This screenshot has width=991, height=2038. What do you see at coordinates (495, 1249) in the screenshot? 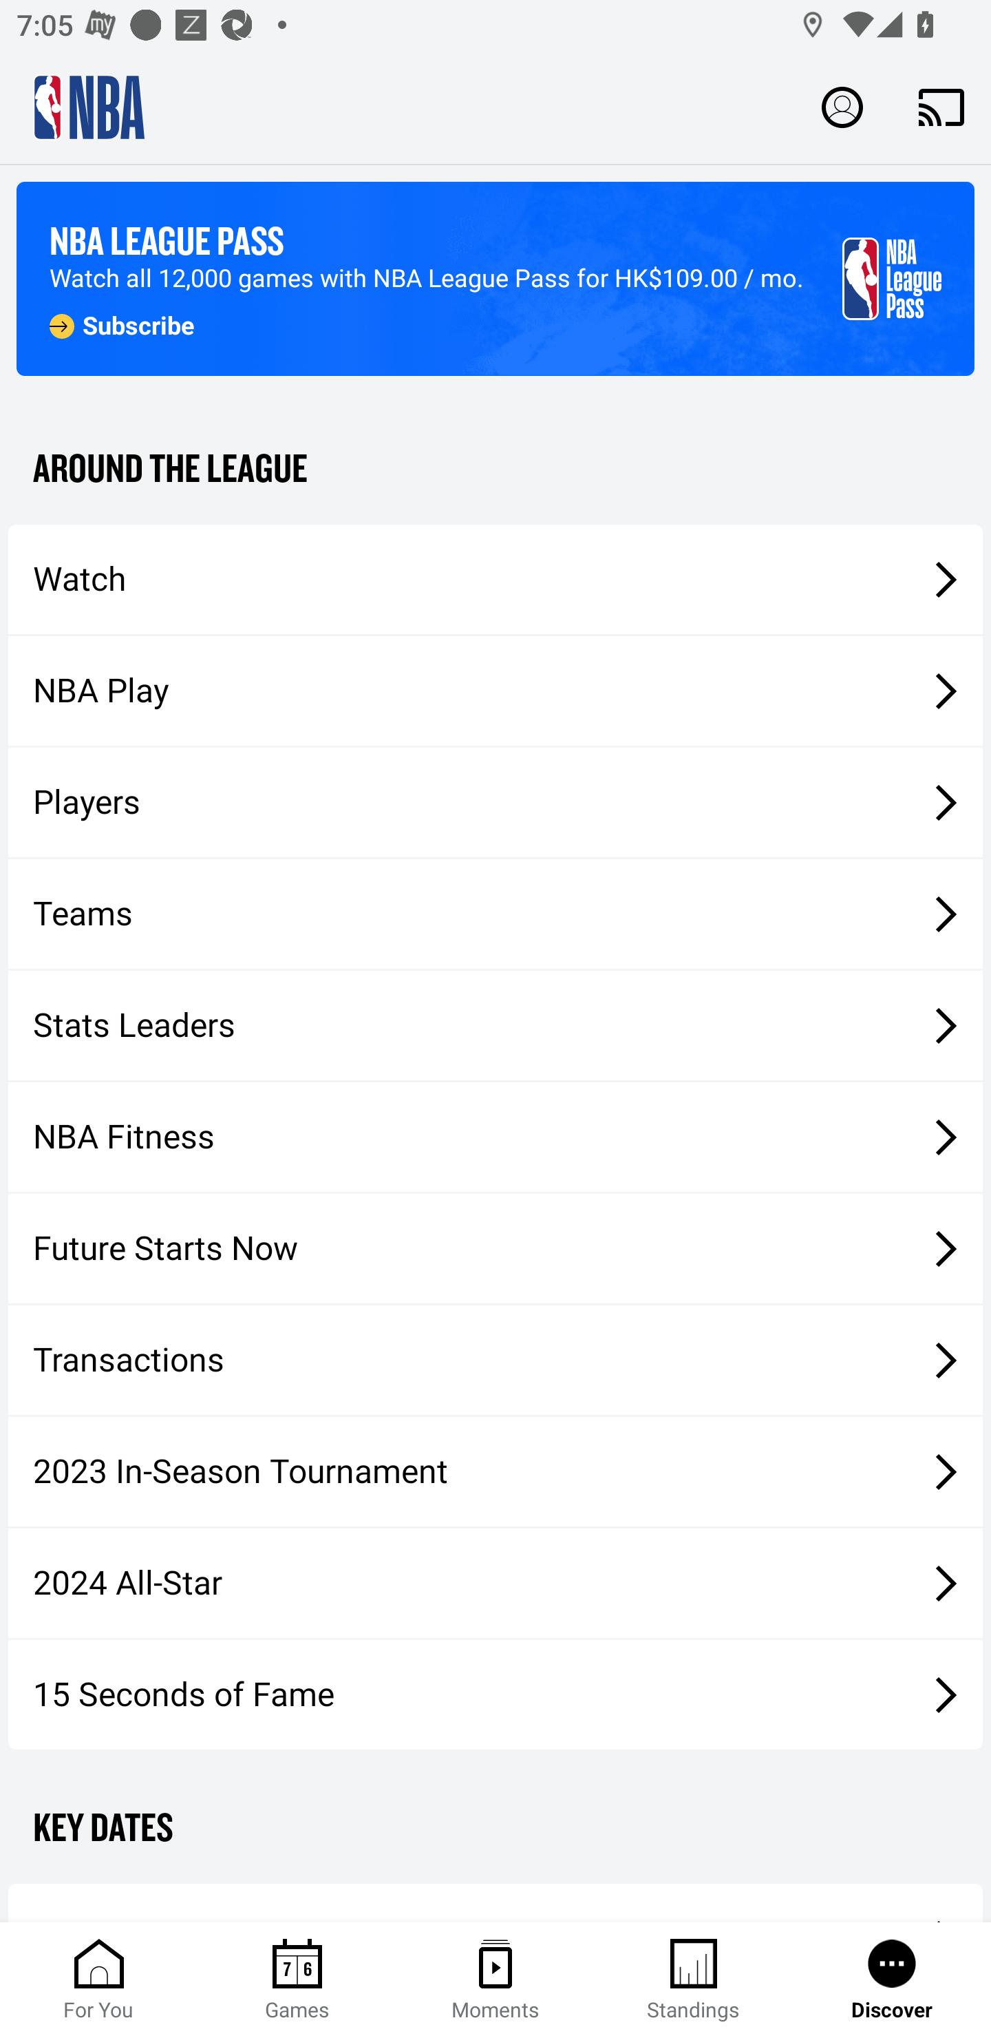
I see `Future Starts Now` at bounding box center [495, 1249].